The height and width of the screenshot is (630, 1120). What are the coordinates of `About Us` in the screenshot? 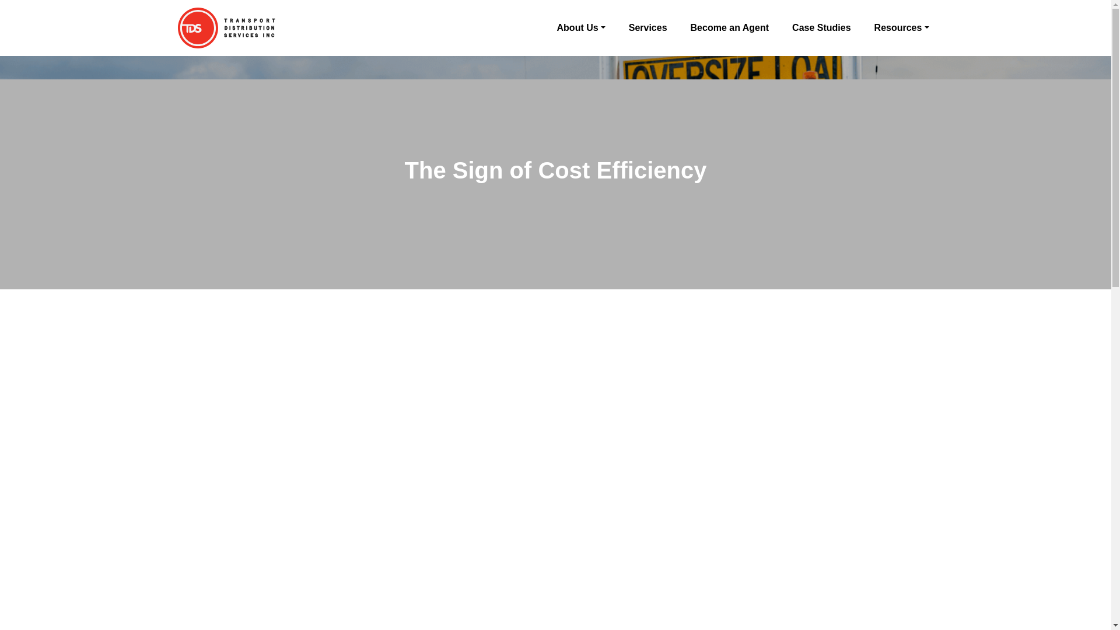 It's located at (574, 28).